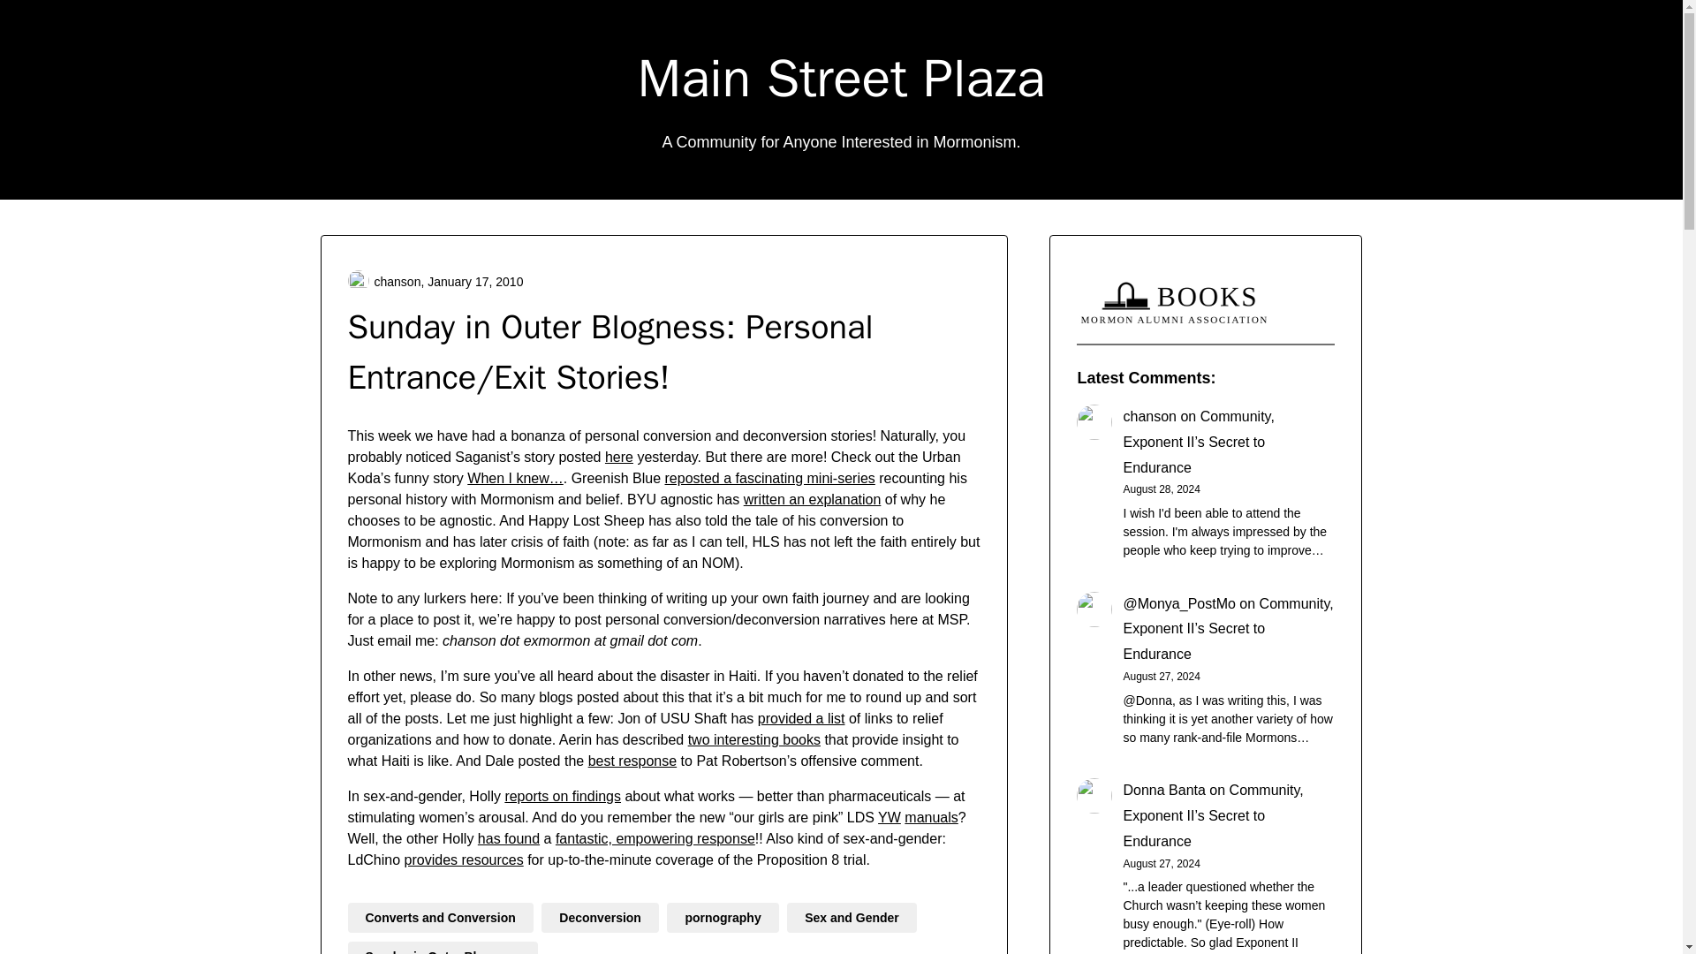 The height and width of the screenshot is (954, 1696). What do you see at coordinates (723, 917) in the screenshot?
I see `pornography` at bounding box center [723, 917].